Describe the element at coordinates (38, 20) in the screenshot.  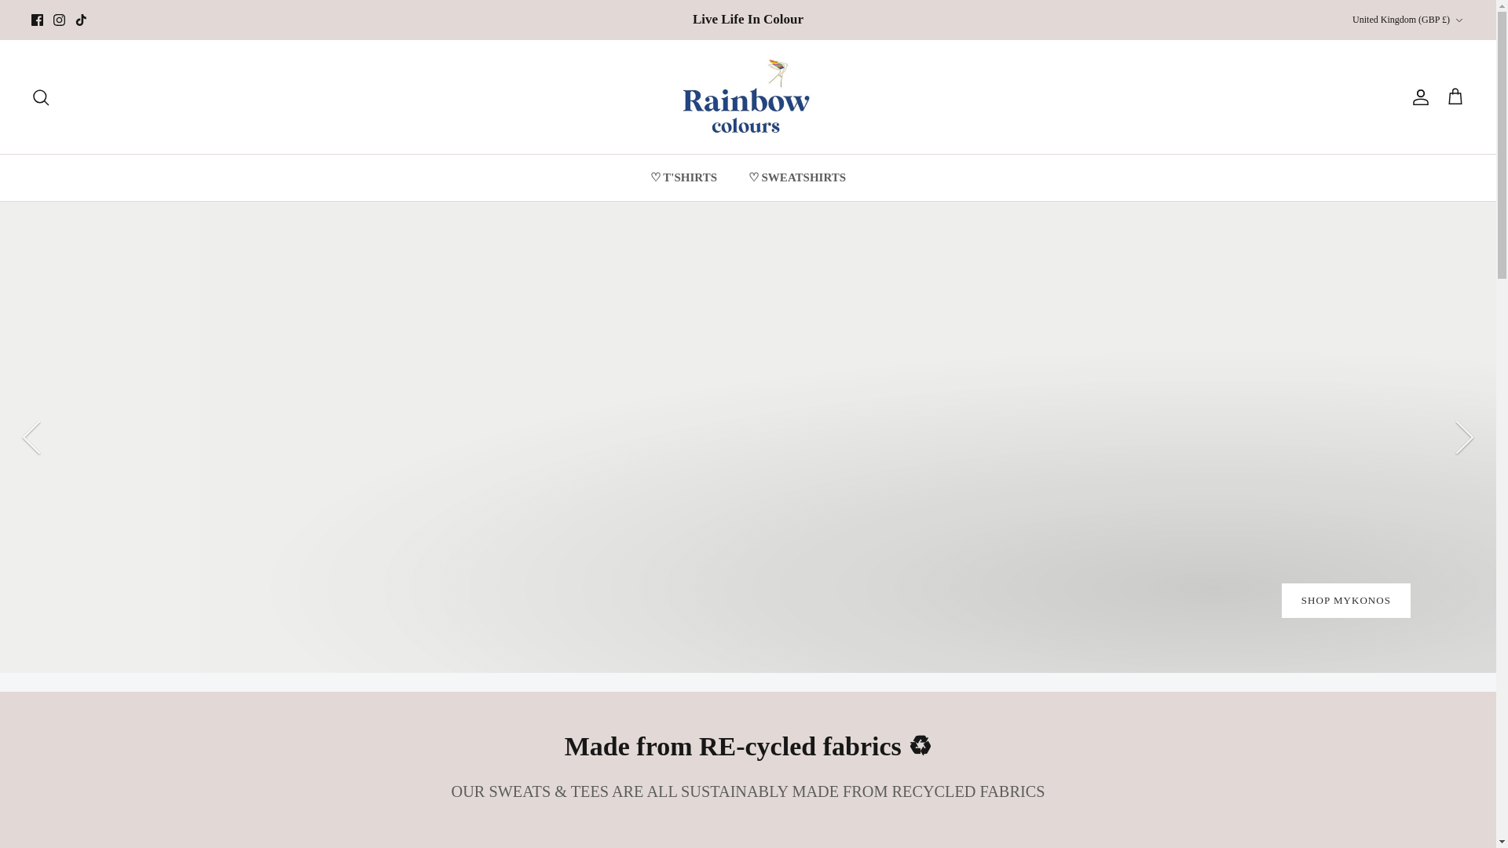
I see `Facebook` at that location.